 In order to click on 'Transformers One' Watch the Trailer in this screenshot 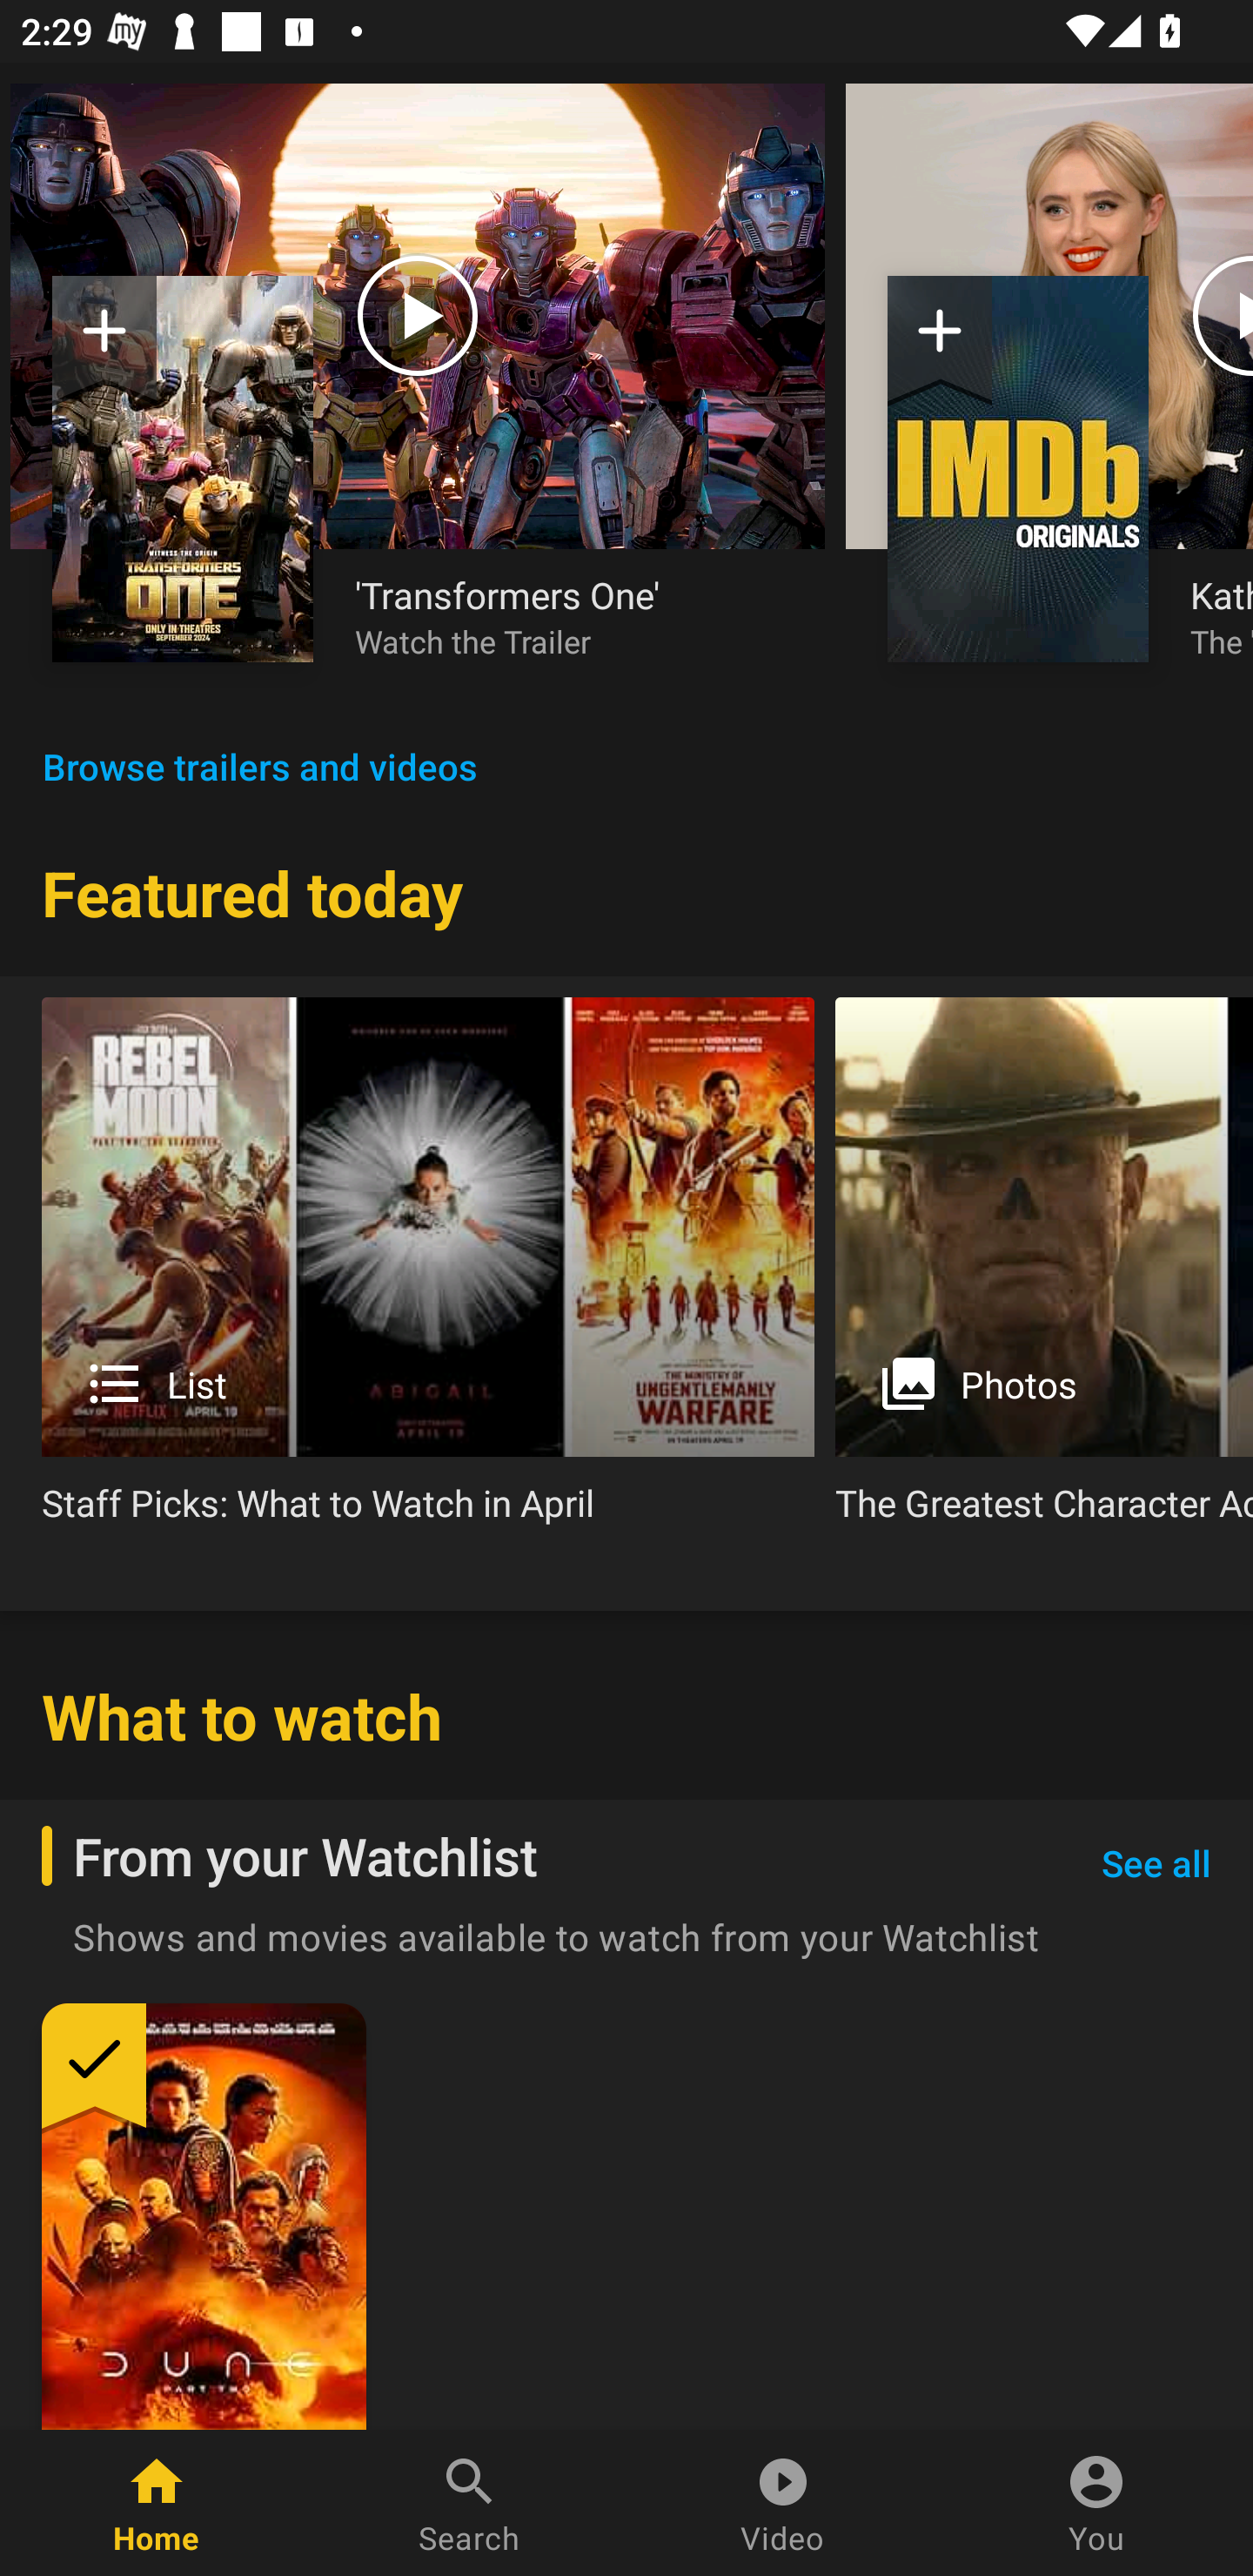, I will do `click(569, 615)`.